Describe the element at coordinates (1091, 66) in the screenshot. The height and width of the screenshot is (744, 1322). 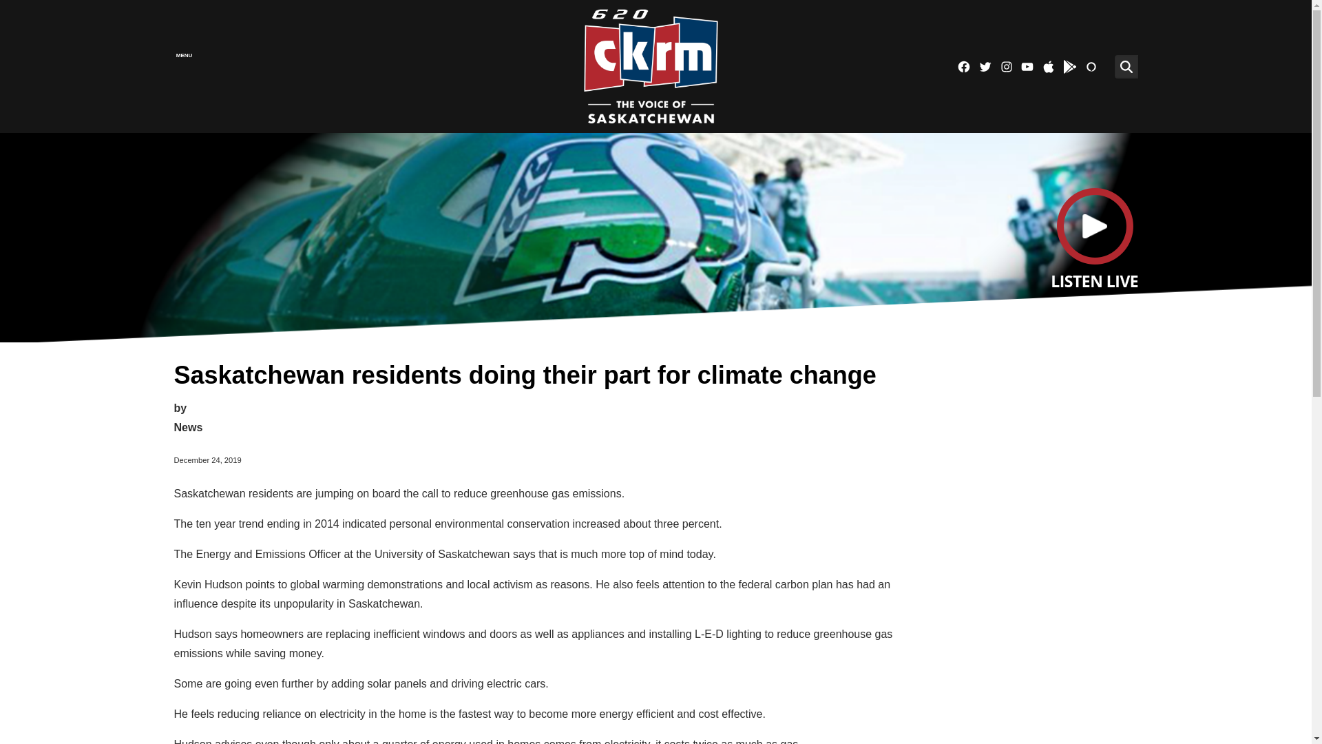
I see `Ask Alexa` at that location.